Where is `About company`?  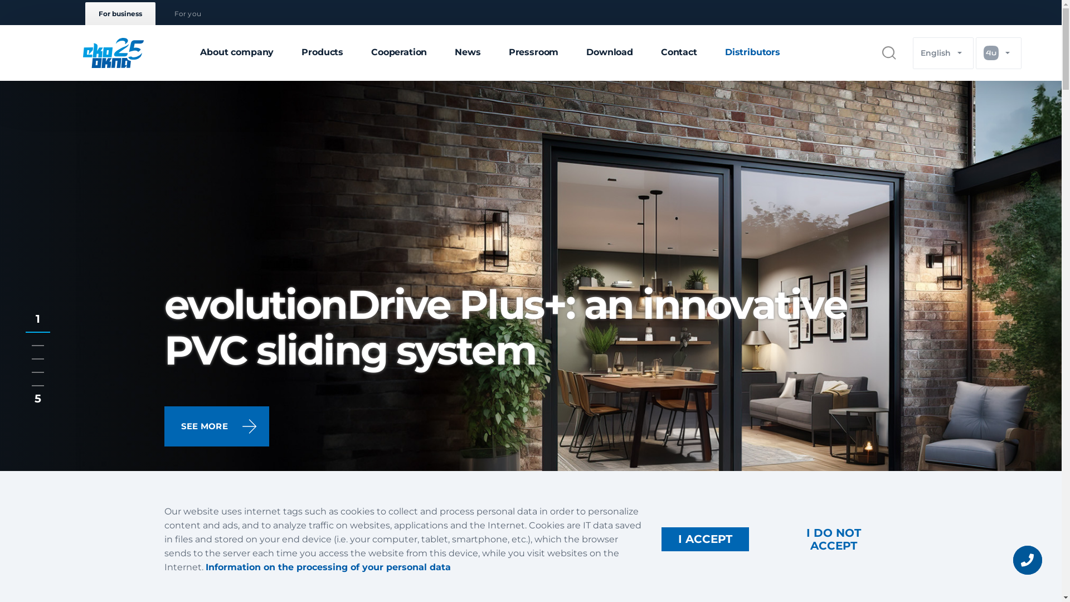
About company is located at coordinates (237, 53).